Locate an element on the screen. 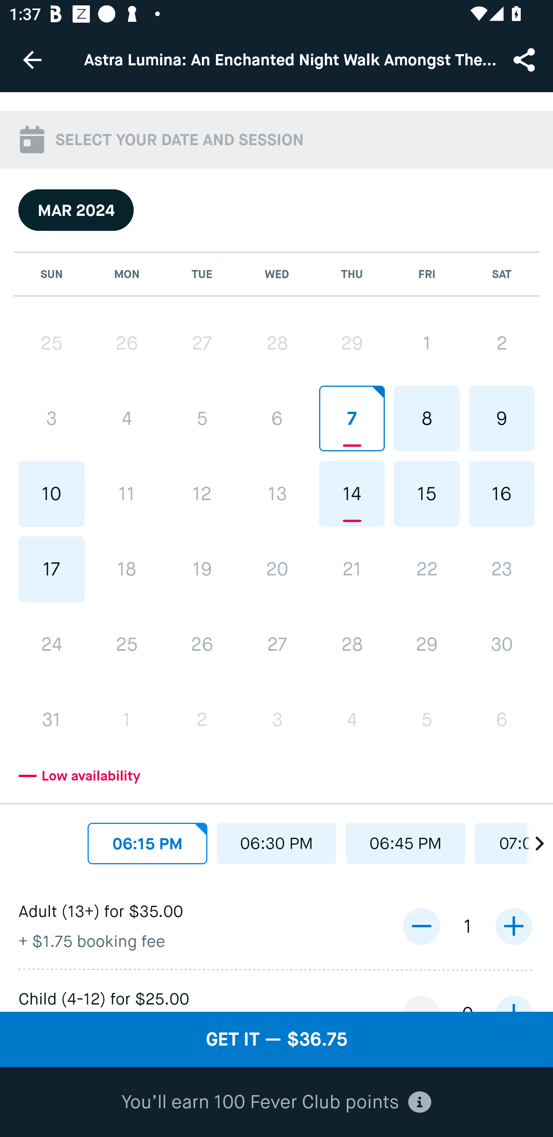 The height and width of the screenshot is (1137, 553). 26 is located at coordinates (127, 343).